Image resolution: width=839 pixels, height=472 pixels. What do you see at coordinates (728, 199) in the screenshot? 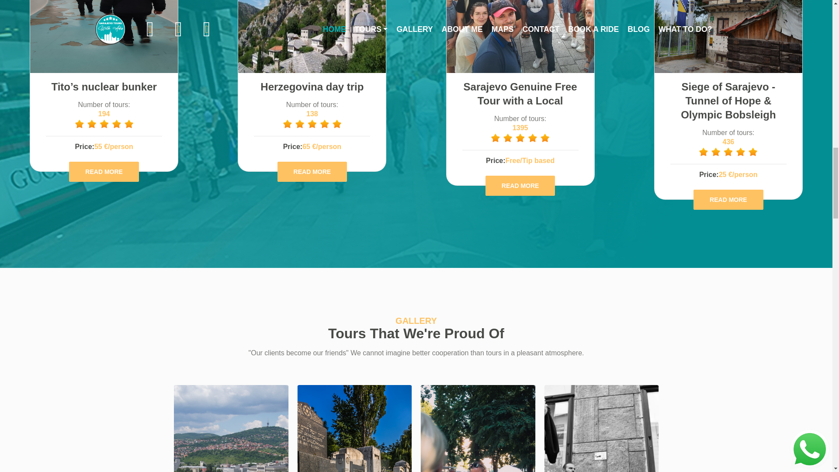
I see `READ MORE` at bounding box center [728, 199].